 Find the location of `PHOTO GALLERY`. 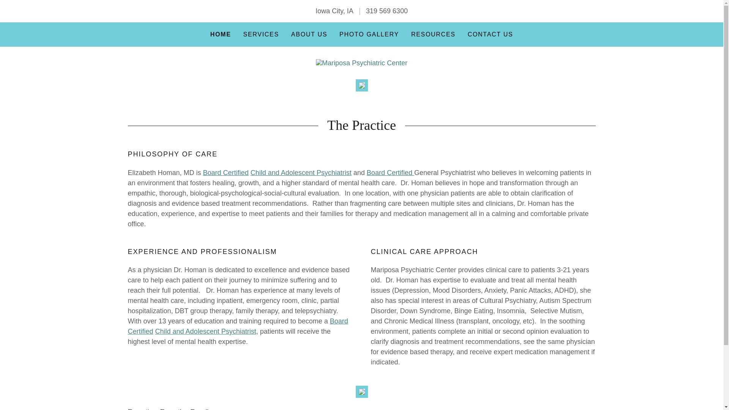

PHOTO GALLERY is located at coordinates (369, 35).